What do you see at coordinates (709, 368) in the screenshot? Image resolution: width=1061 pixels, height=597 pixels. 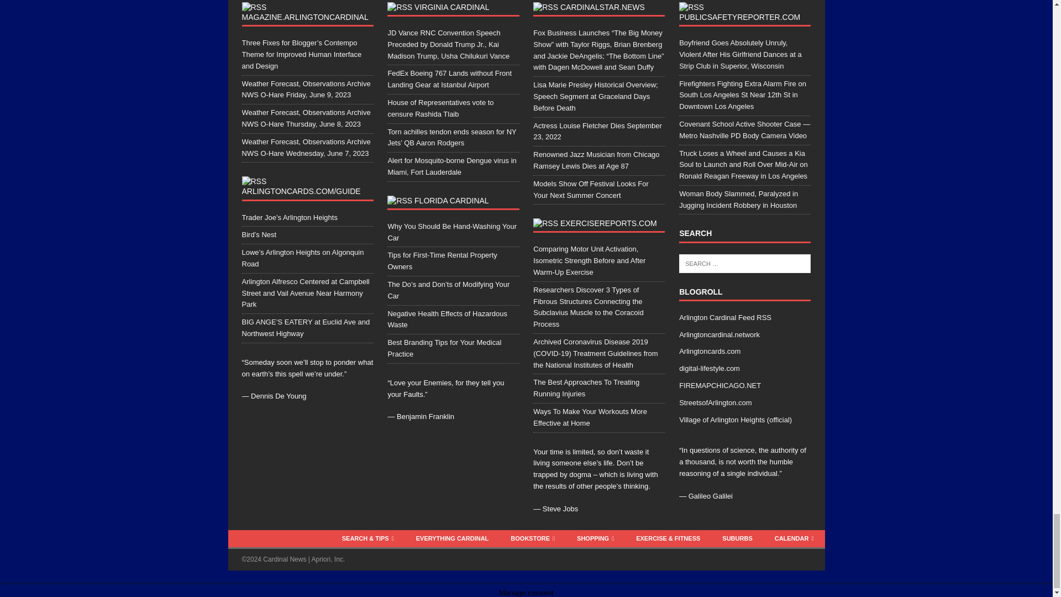 I see `Tech news and tech products` at bounding box center [709, 368].